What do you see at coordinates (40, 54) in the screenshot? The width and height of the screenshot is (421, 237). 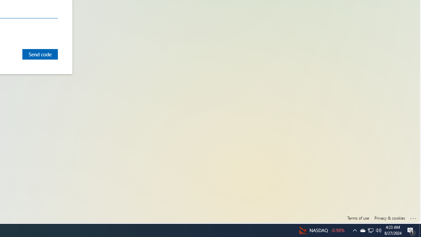 I see `Send code` at bounding box center [40, 54].